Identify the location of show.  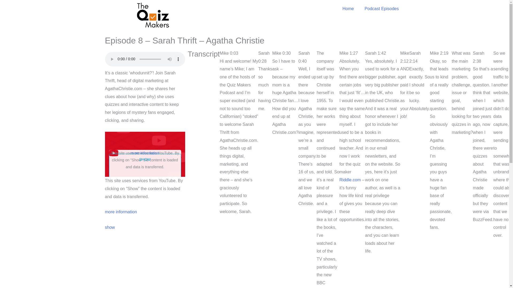
(110, 227).